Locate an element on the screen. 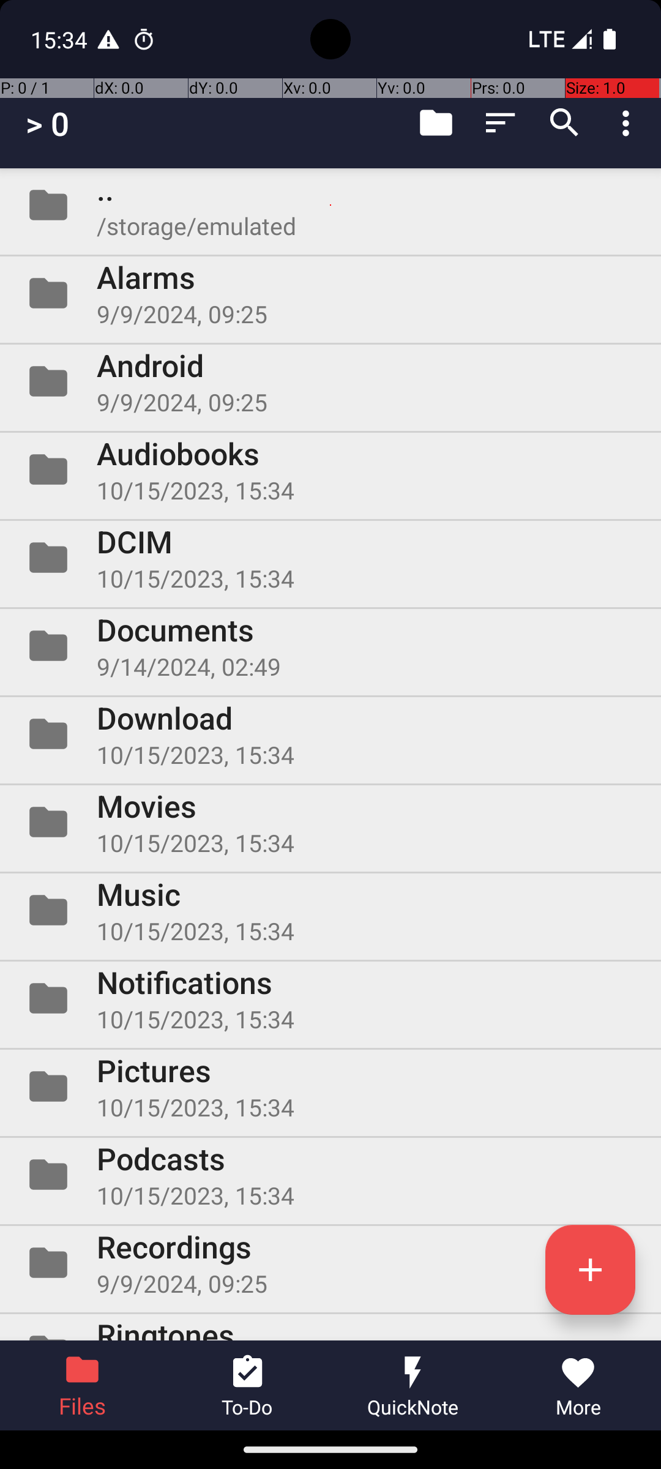 This screenshot has height=1469, width=661. Folder Music  is located at coordinates (330, 910).